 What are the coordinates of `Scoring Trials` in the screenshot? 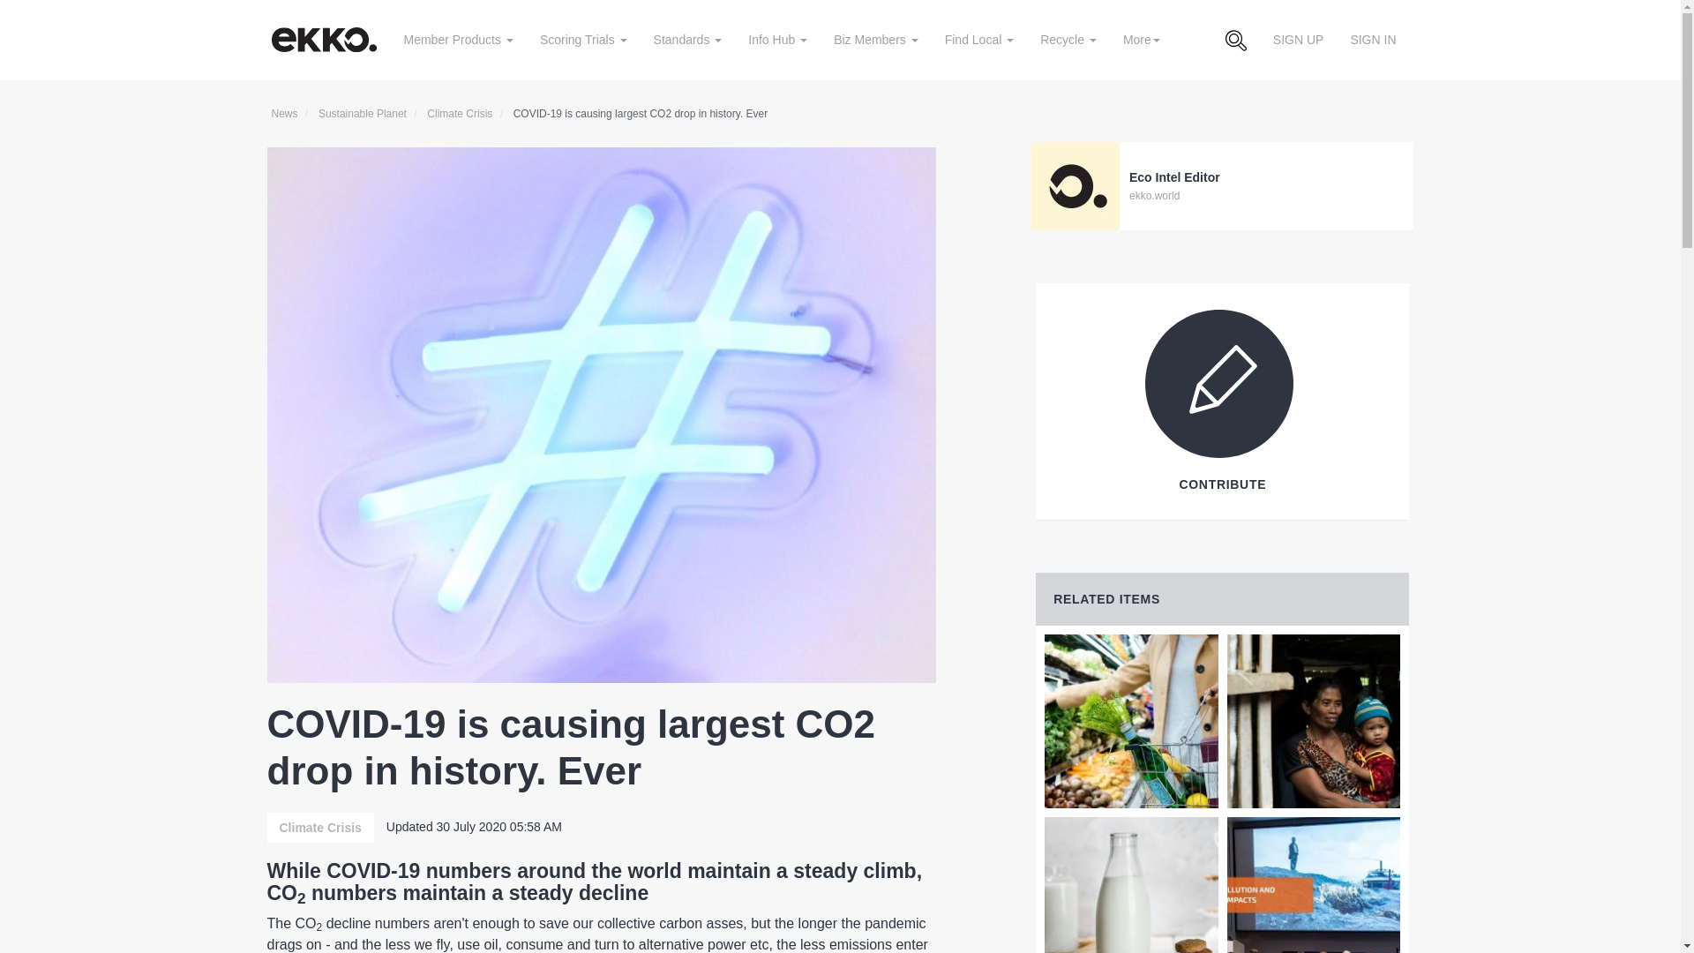 It's located at (583, 39).